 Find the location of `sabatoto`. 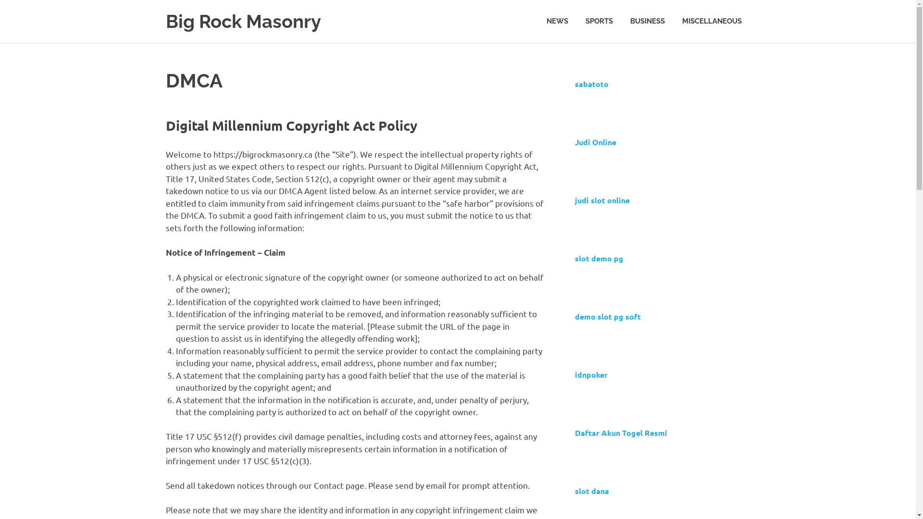

sabatoto is located at coordinates (592, 84).